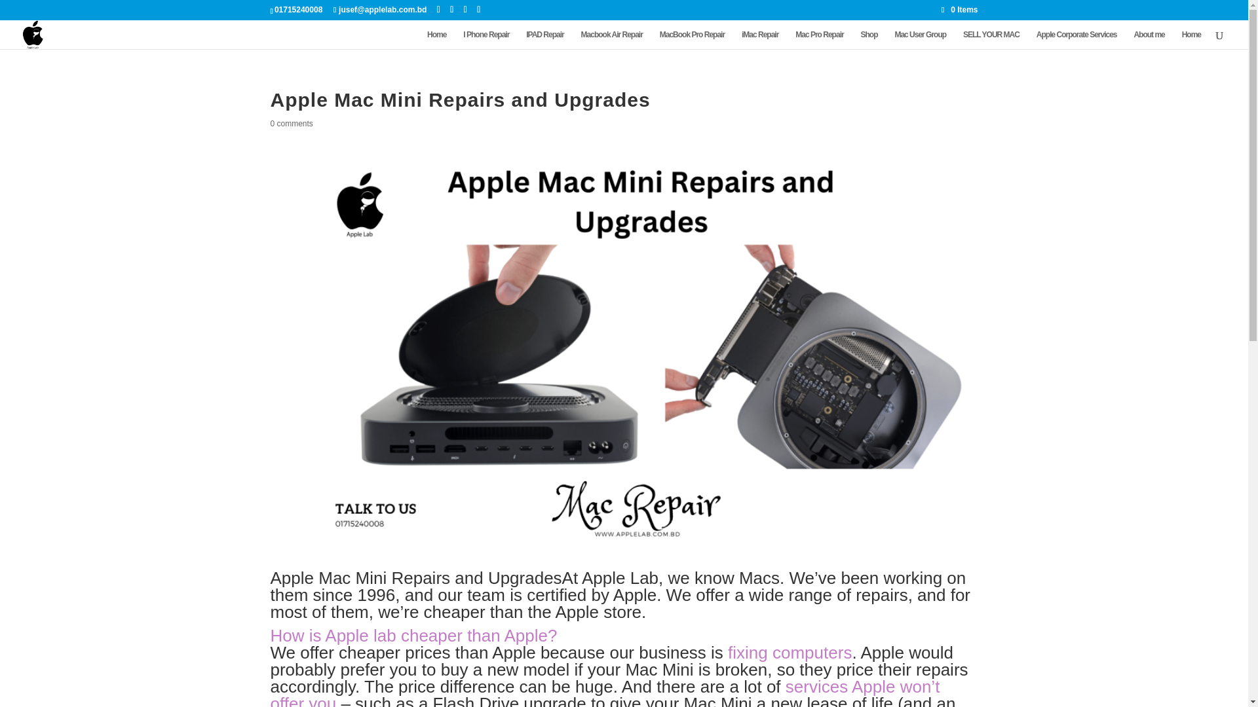 The image size is (1258, 707). What do you see at coordinates (869, 39) in the screenshot?
I see `Shop` at bounding box center [869, 39].